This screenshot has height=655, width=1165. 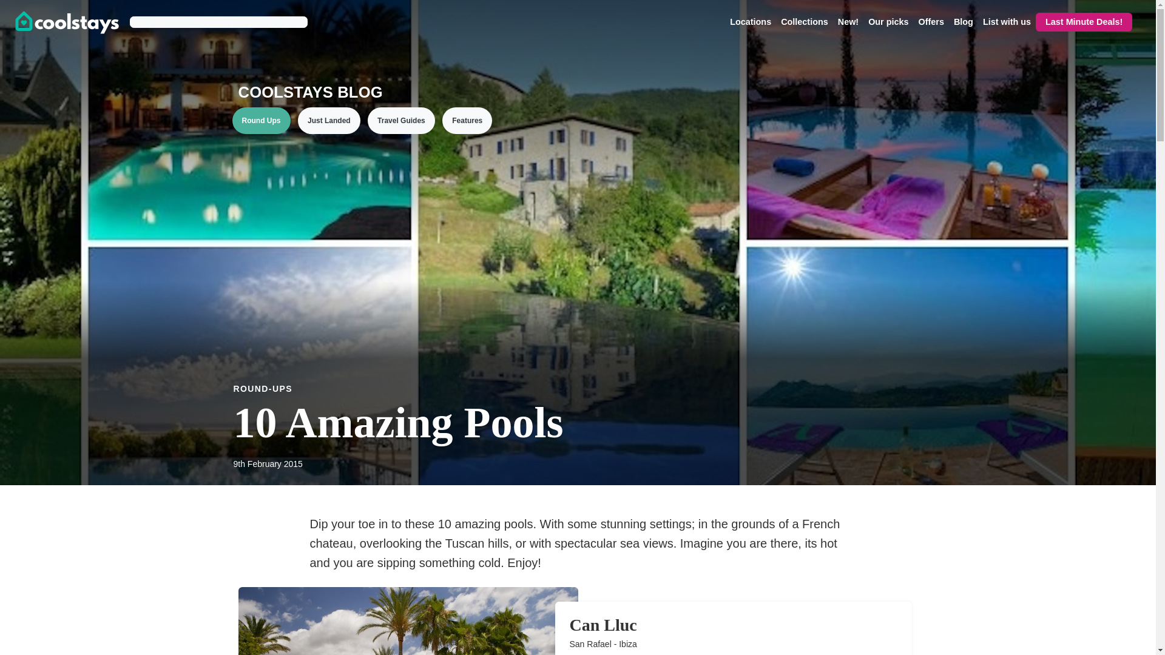 What do you see at coordinates (804, 22) in the screenshot?
I see `Collections` at bounding box center [804, 22].